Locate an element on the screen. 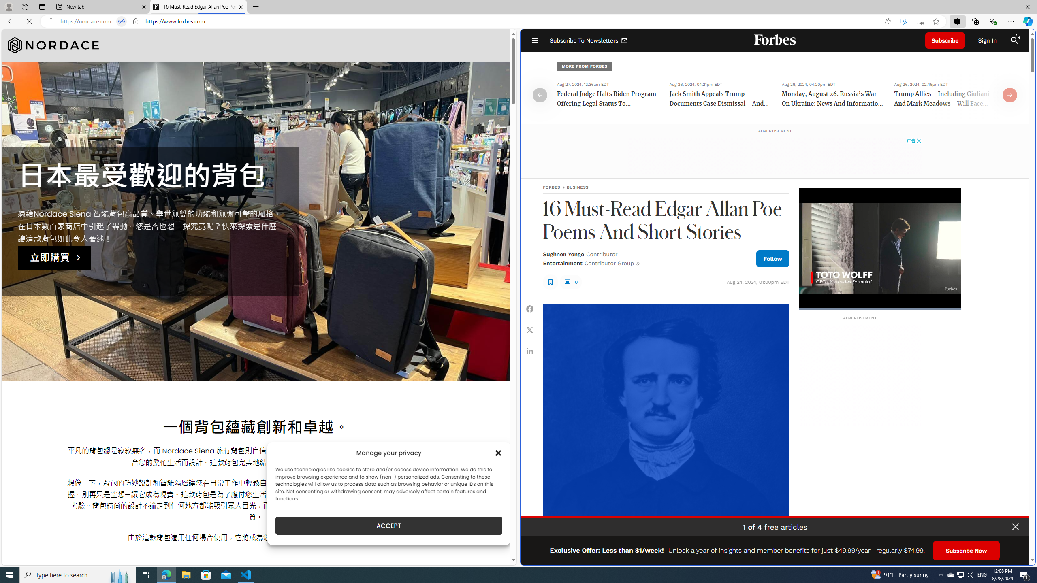 Image resolution: width=1037 pixels, height=583 pixels. Seek is located at coordinates (880, 309).